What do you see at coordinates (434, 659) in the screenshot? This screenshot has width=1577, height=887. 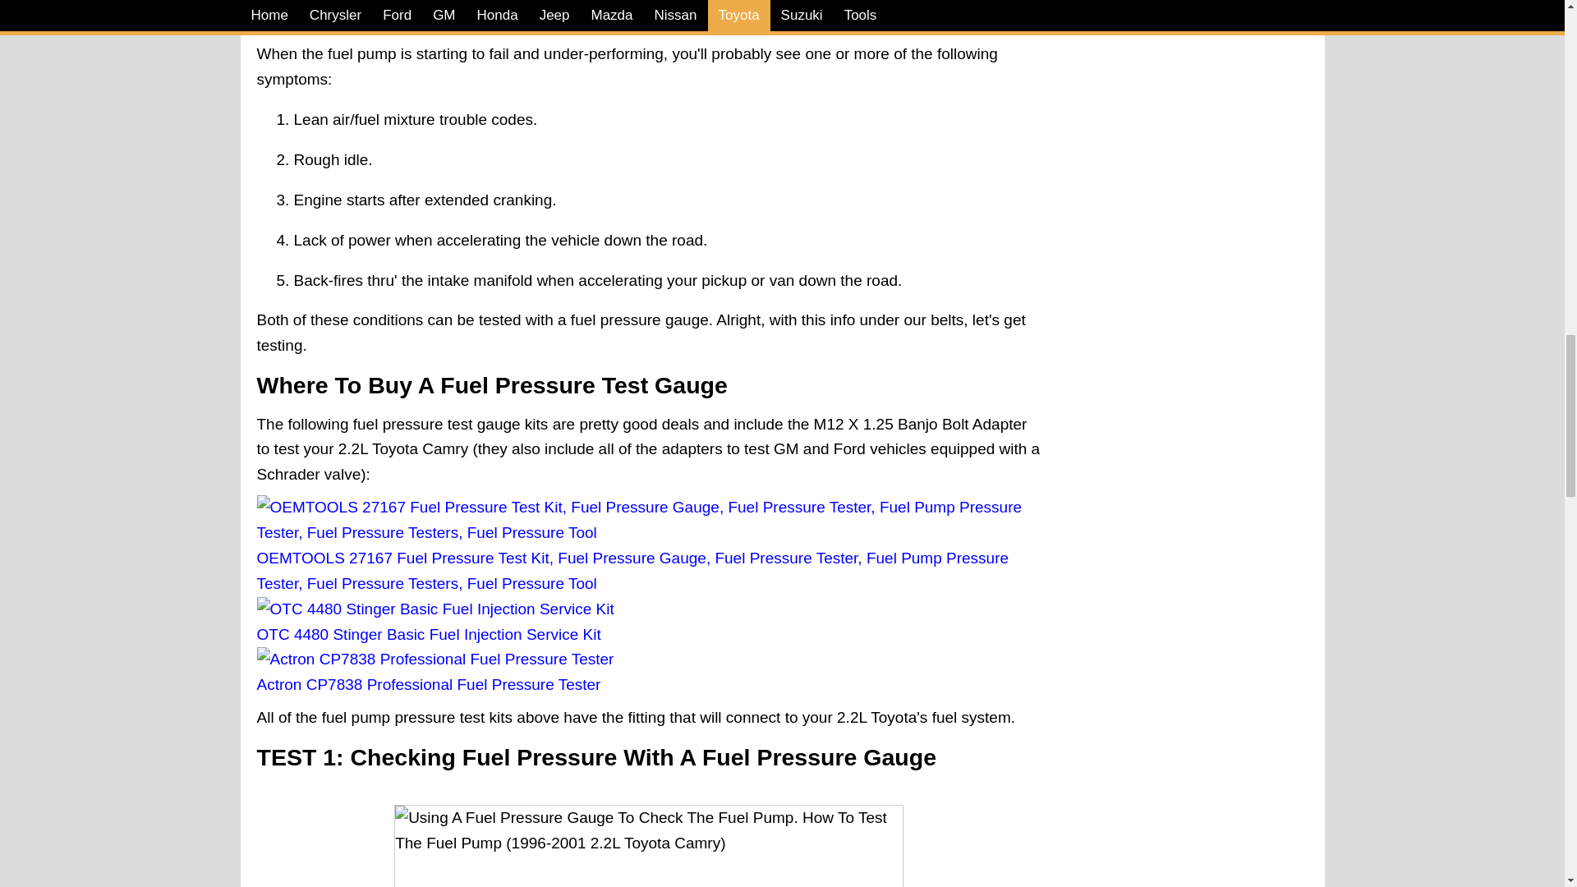 I see `Actron CP7838 Professional Fuel Pressure Tester` at bounding box center [434, 659].